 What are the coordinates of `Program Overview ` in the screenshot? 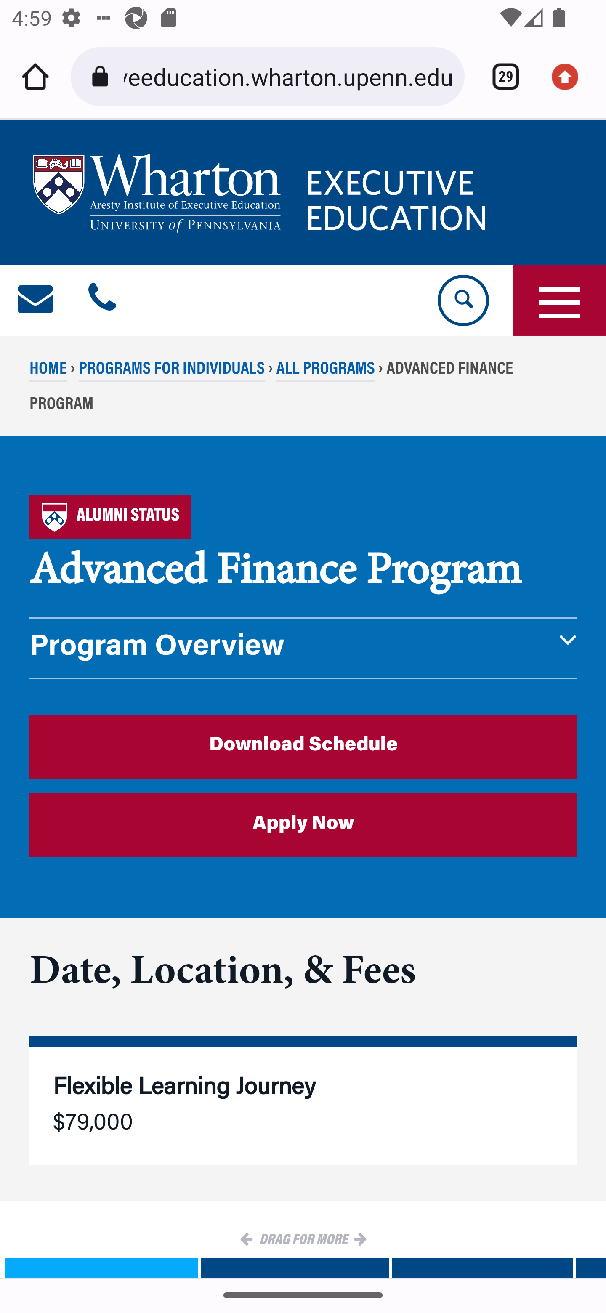 It's located at (304, 649).